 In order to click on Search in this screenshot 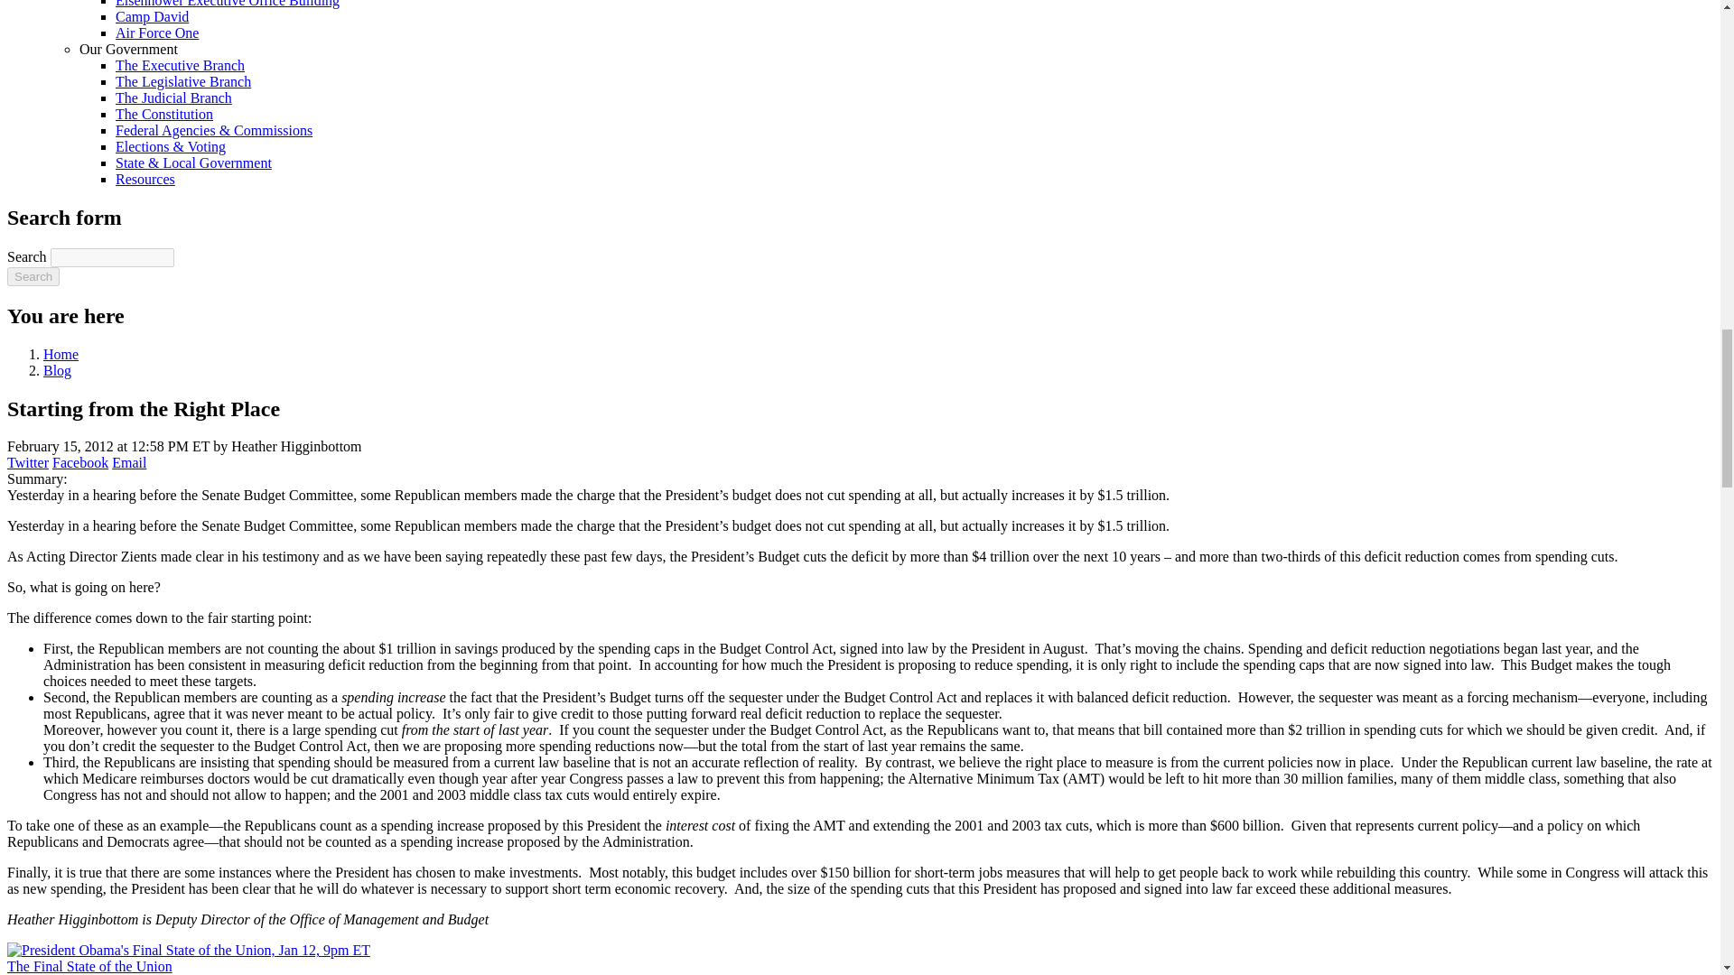, I will do `click(33, 276)`.